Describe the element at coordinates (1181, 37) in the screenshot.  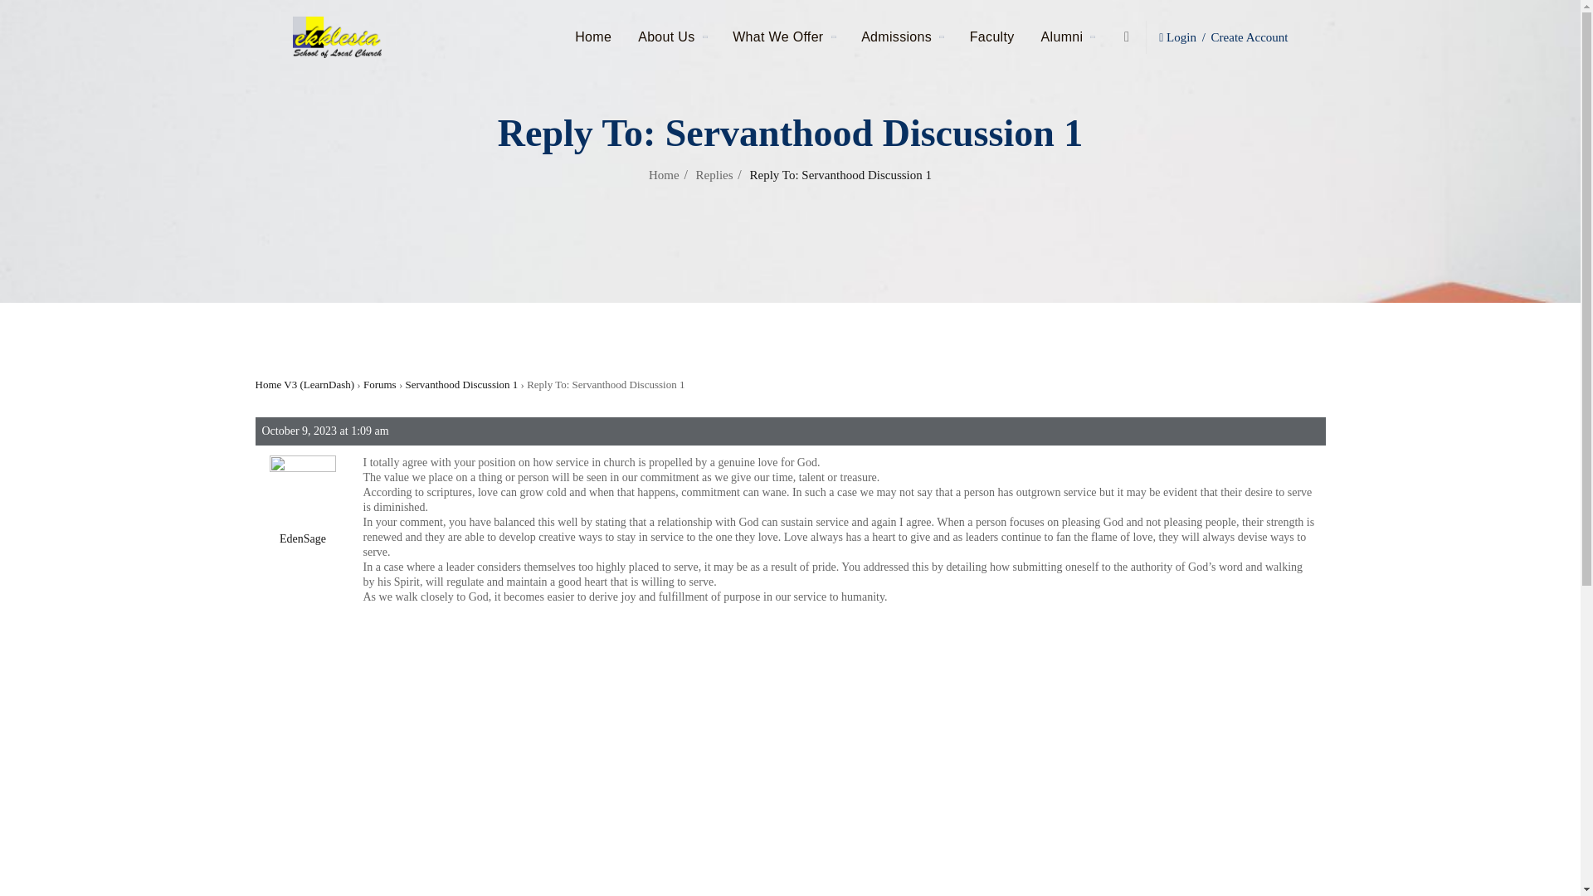
I see `Login` at that location.